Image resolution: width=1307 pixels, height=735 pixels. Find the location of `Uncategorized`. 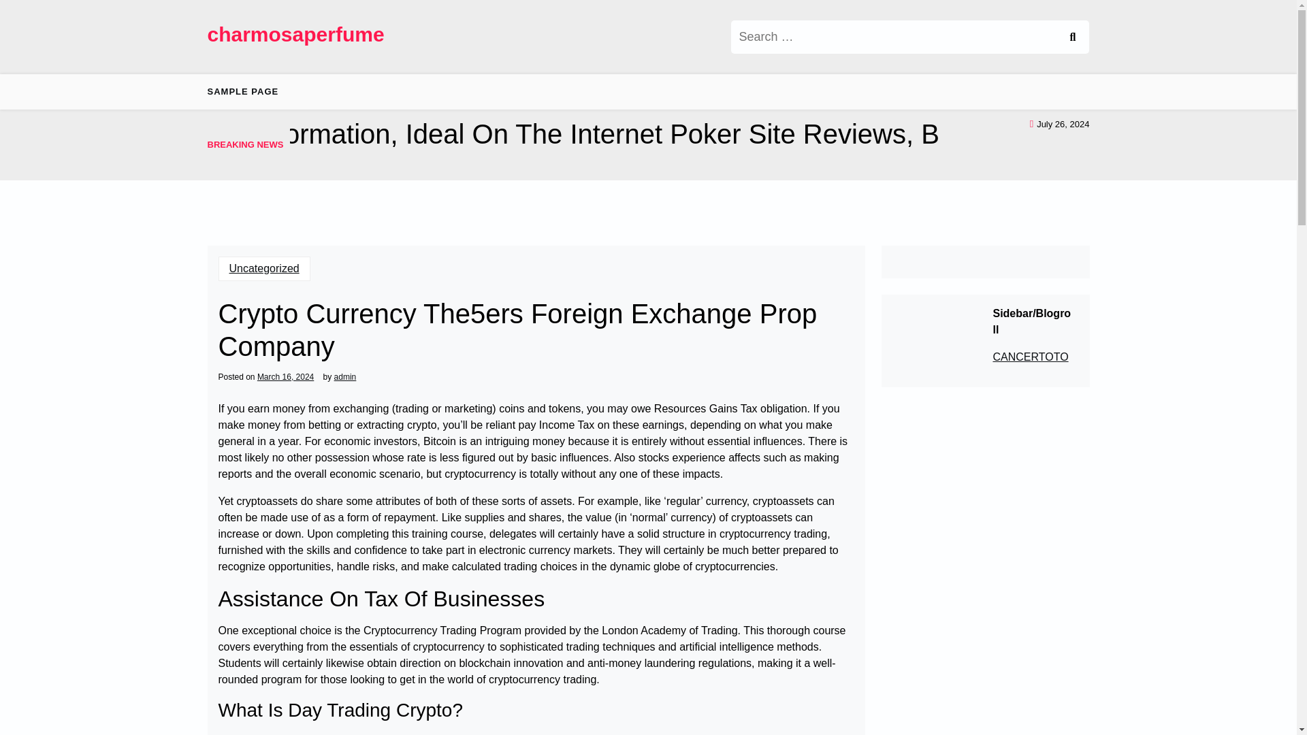

Uncategorized is located at coordinates (264, 267).